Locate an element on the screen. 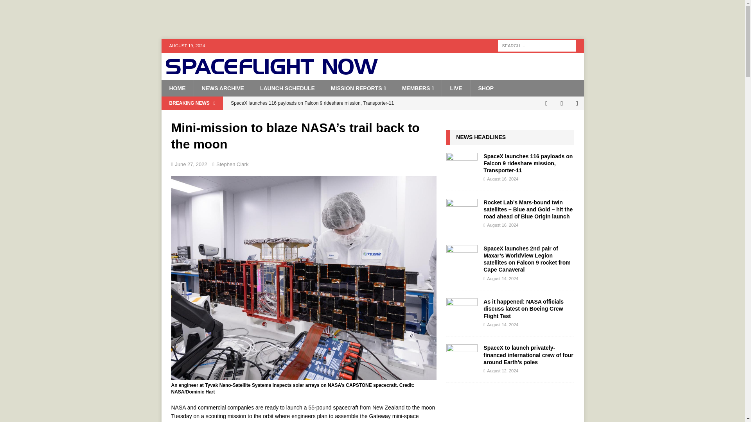  NEWS ARCHIVE is located at coordinates (222, 88).